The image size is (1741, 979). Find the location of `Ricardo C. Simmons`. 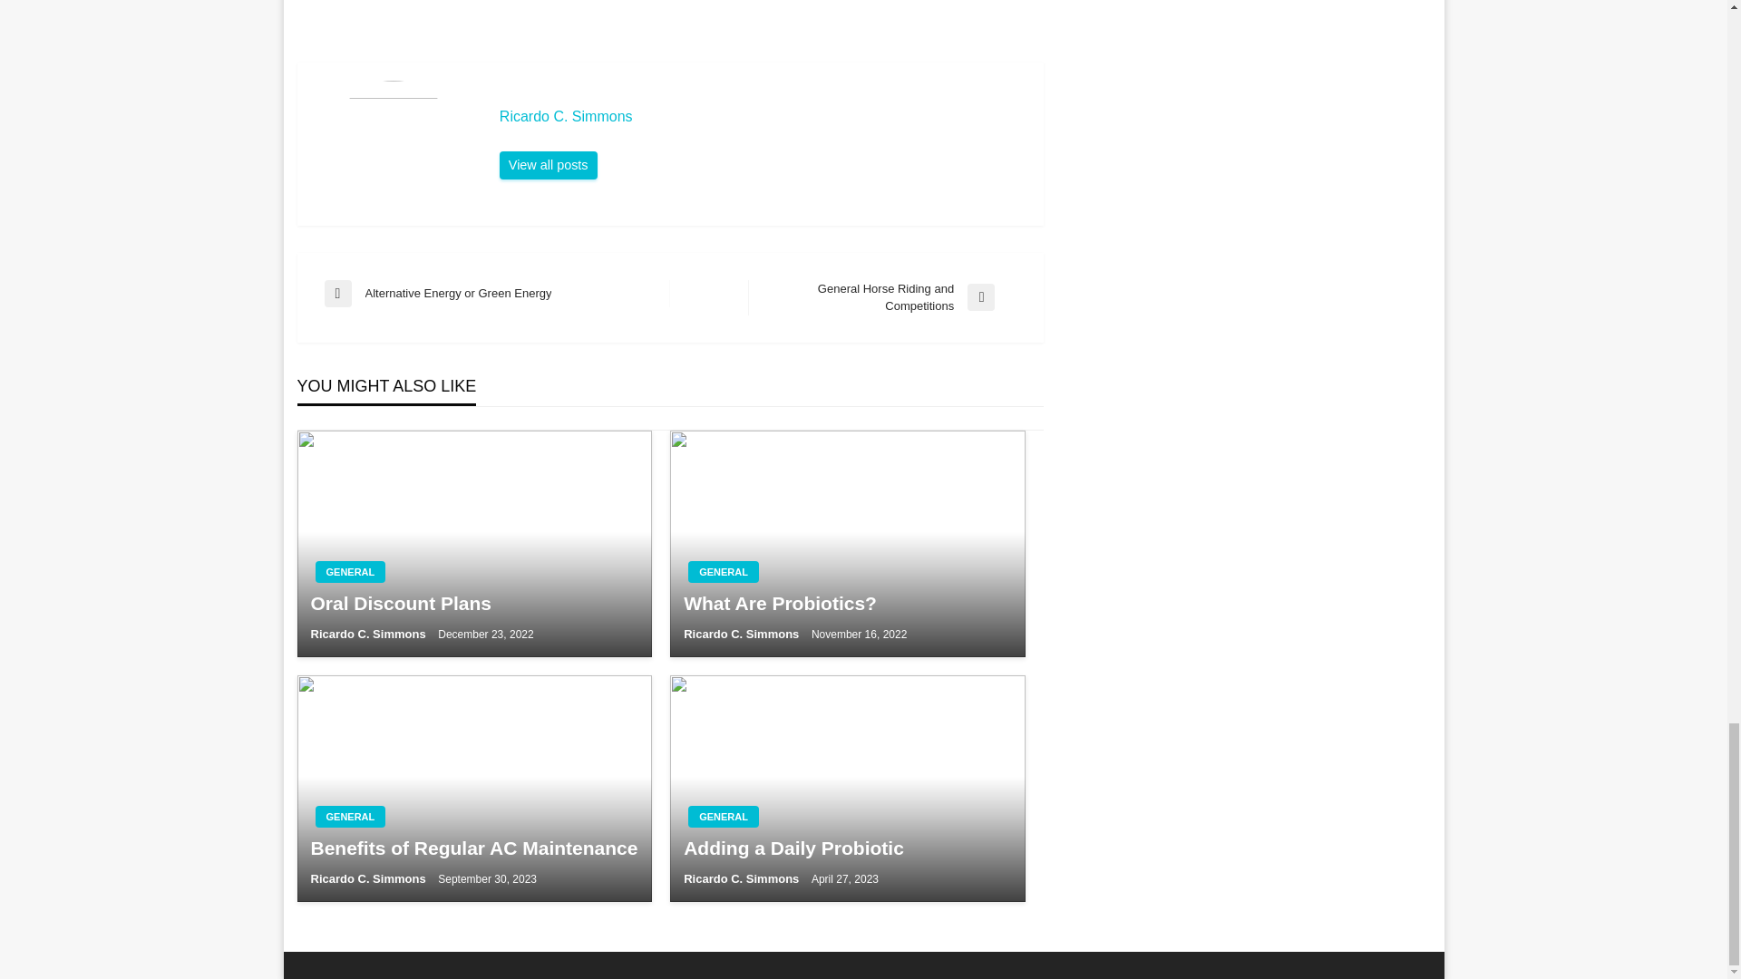

Ricardo C. Simmons is located at coordinates (762, 116).